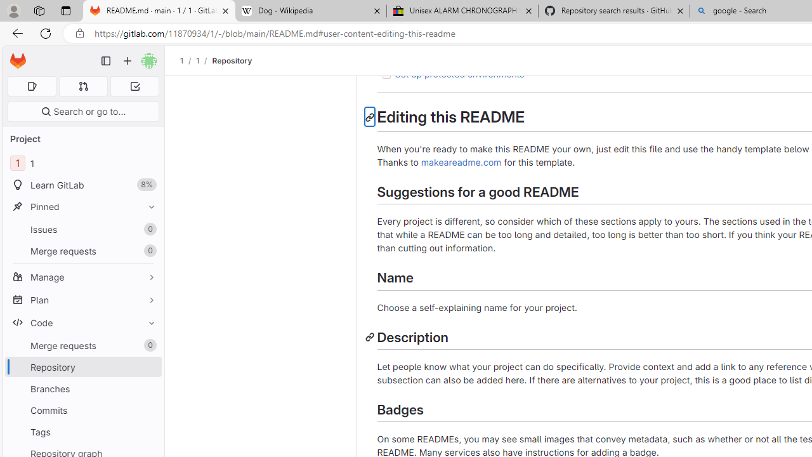 This screenshot has width=812, height=457. I want to click on Dog - Wikipedia, so click(311, 11).